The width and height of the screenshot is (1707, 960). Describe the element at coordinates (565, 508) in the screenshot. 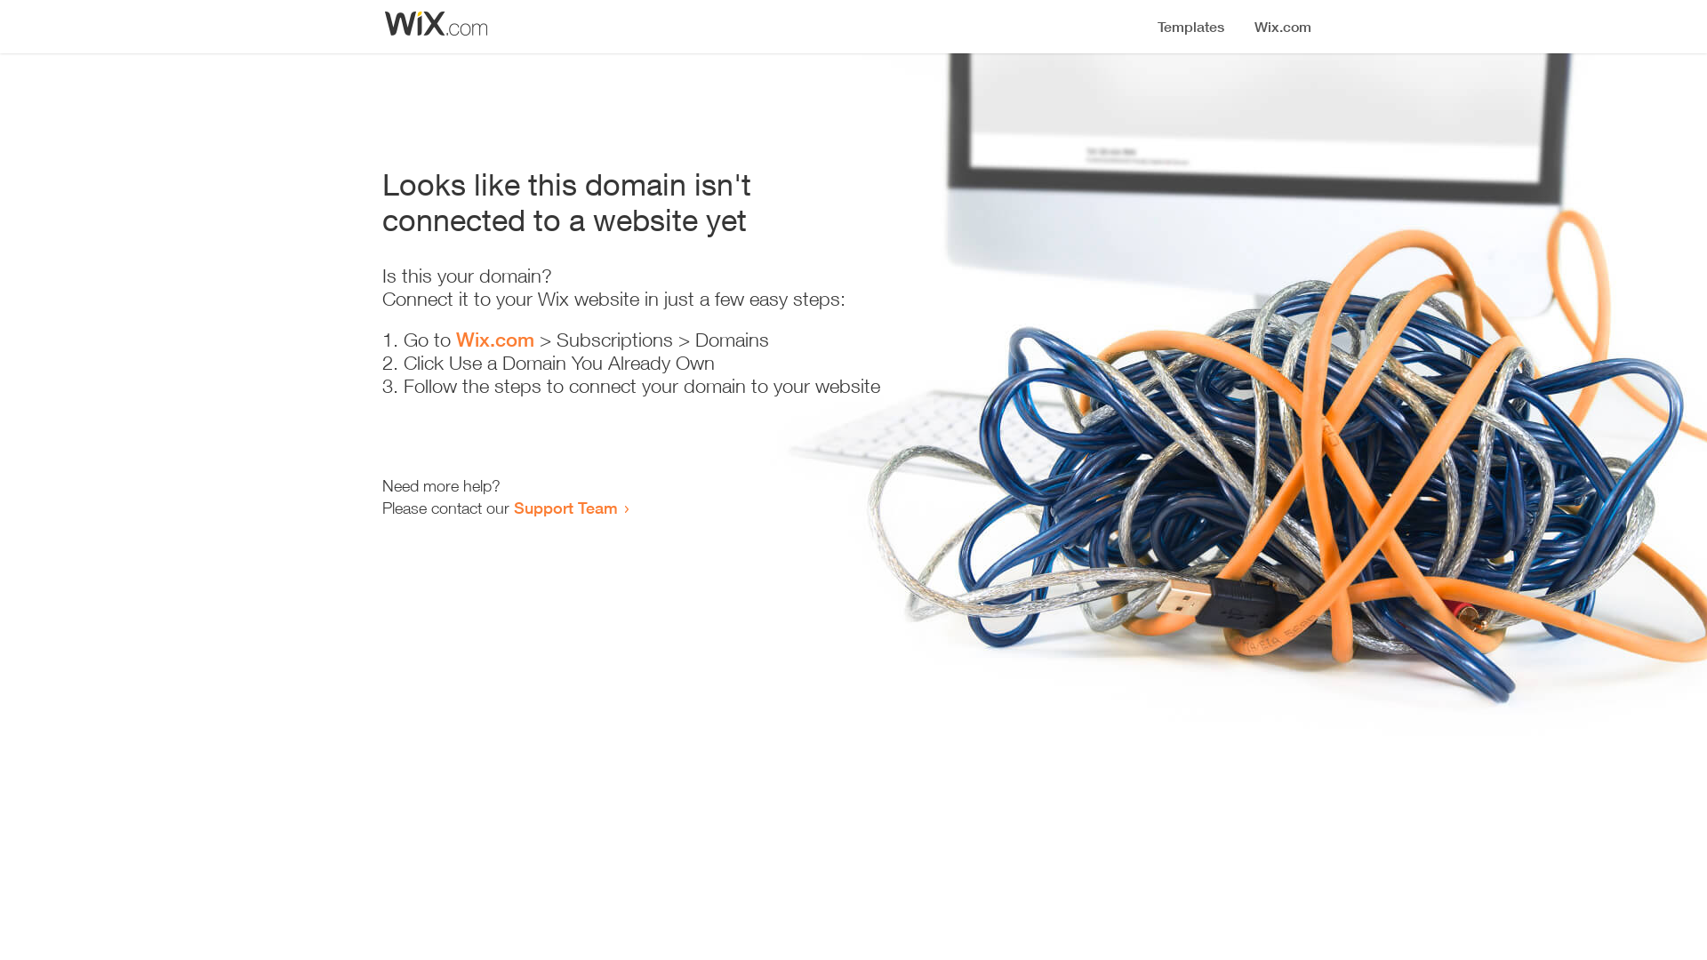

I see `Support Team` at that location.